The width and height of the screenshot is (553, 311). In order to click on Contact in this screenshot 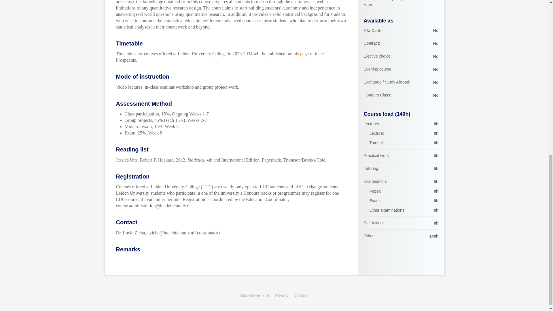, I will do `click(302, 295)`.